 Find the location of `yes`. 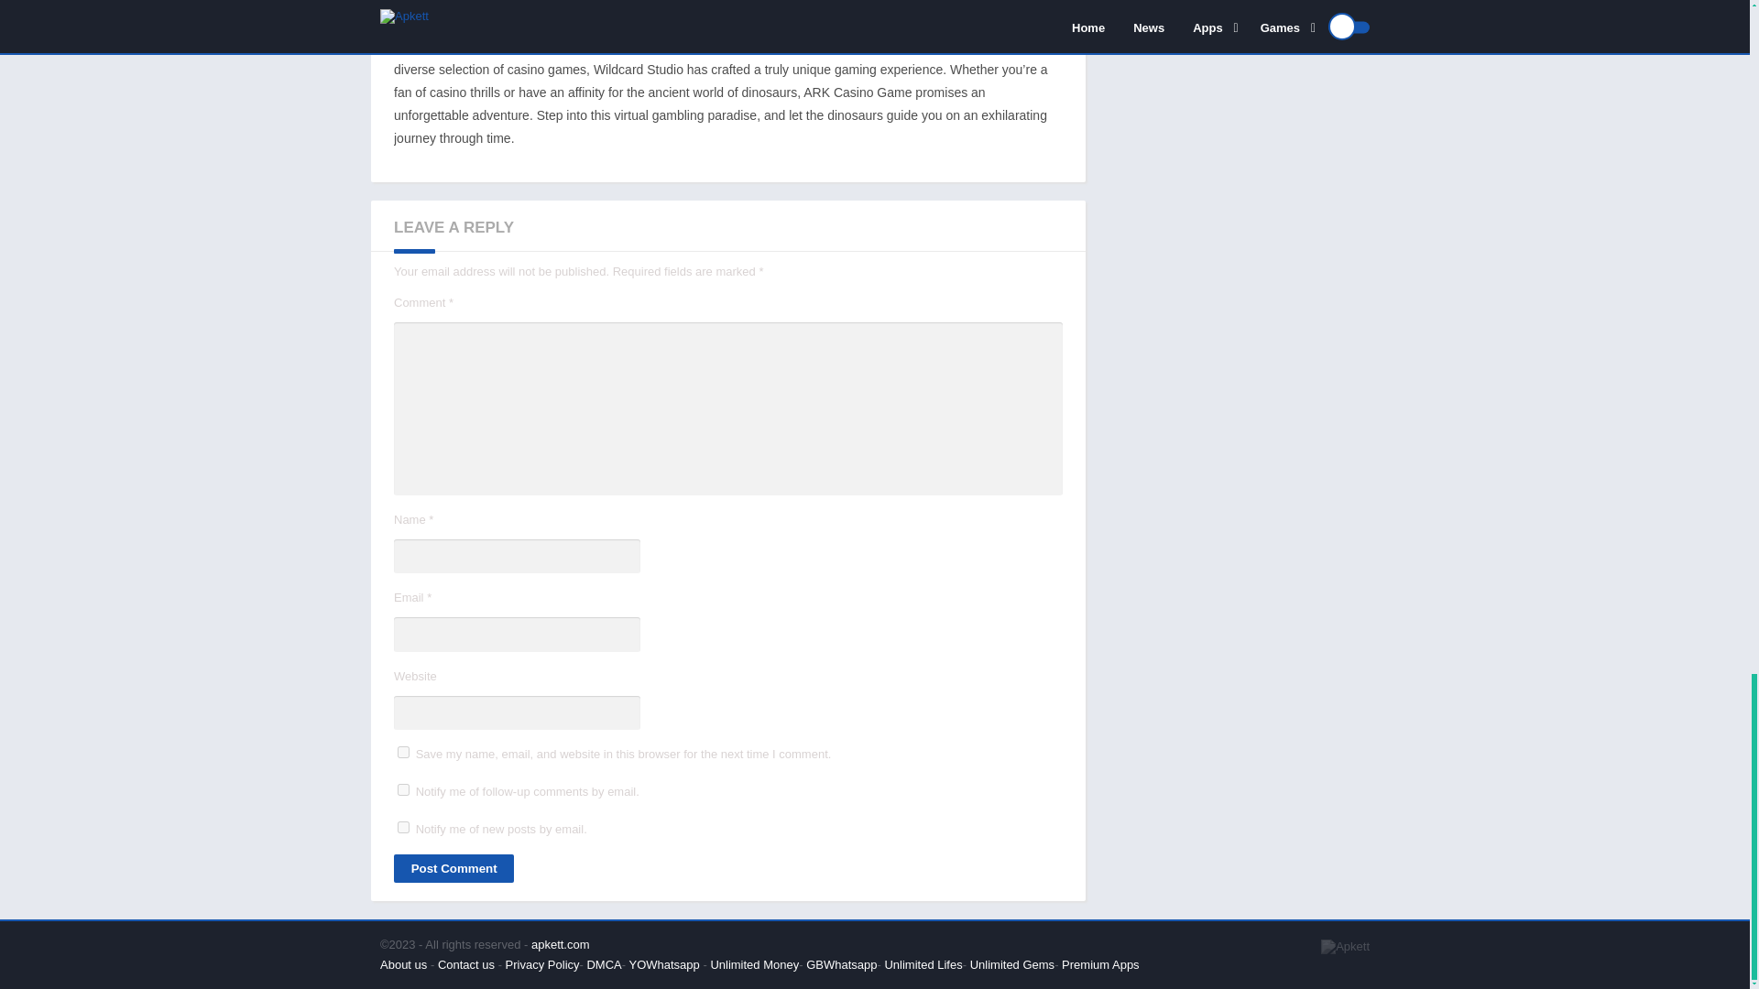

yes is located at coordinates (403, 753).